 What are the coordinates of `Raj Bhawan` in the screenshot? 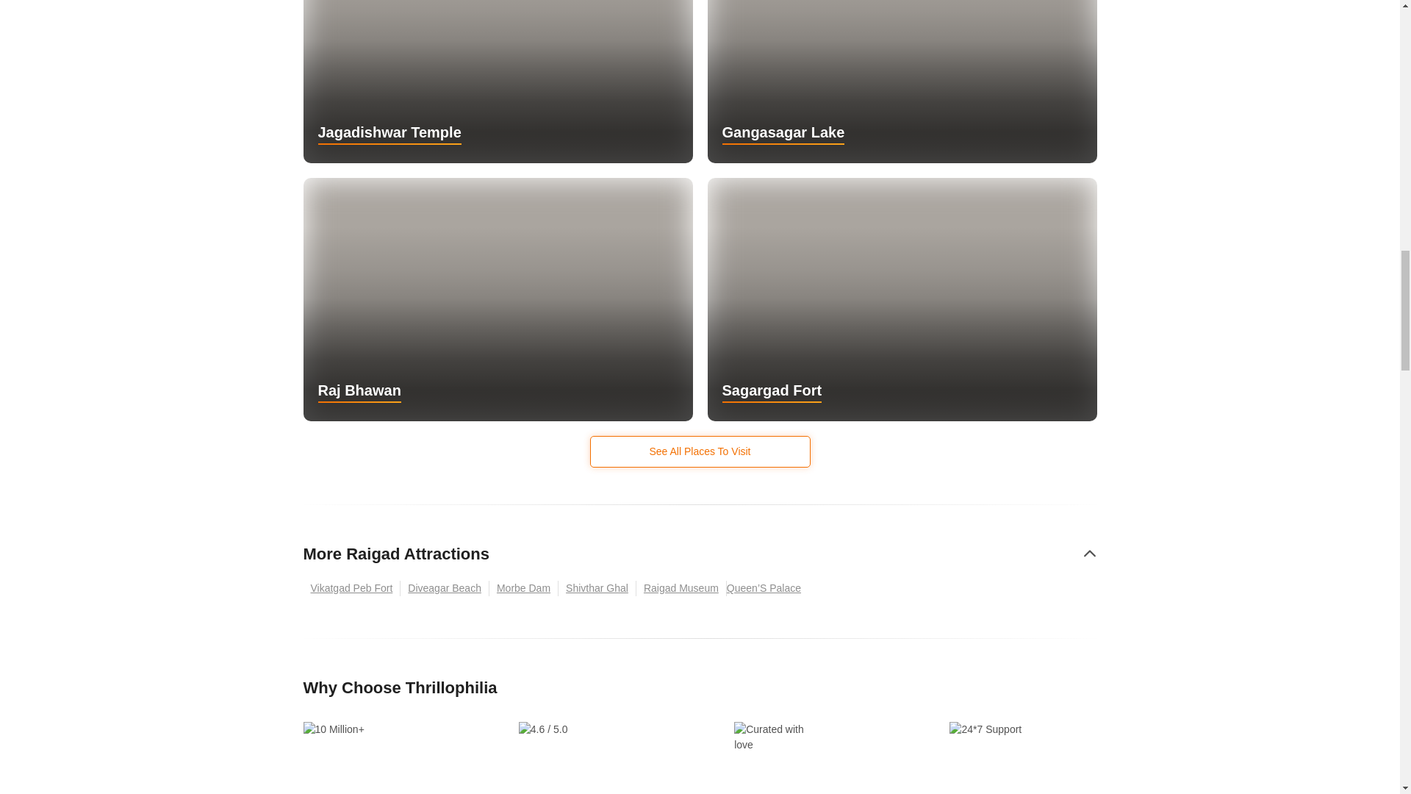 It's located at (498, 299).